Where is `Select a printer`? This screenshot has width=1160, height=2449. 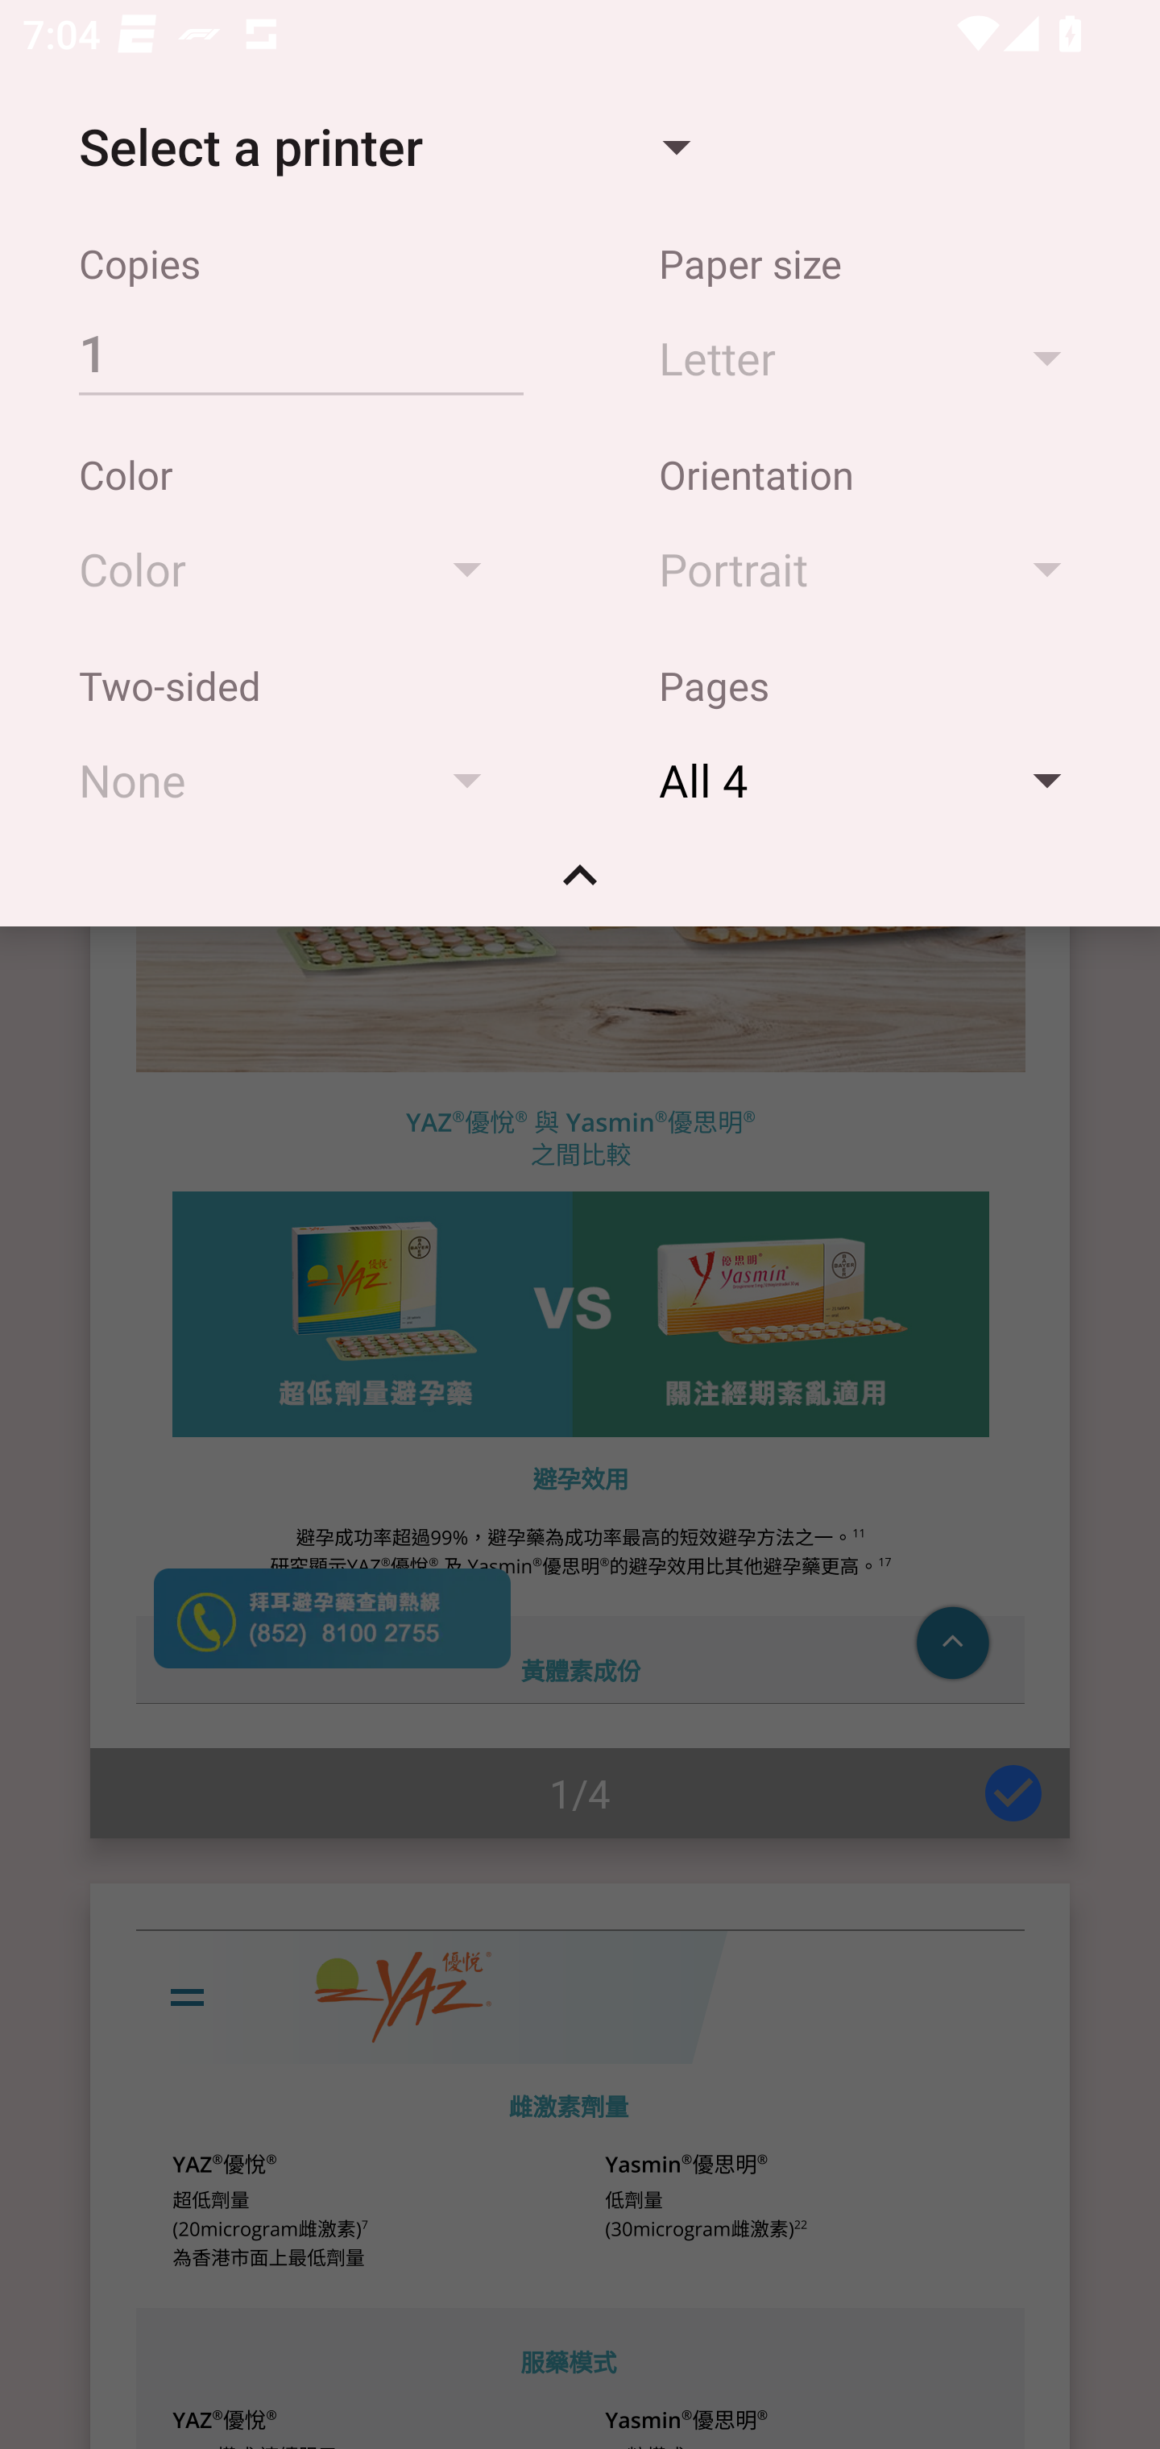 Select a printer is located at coordinates (383, 147).